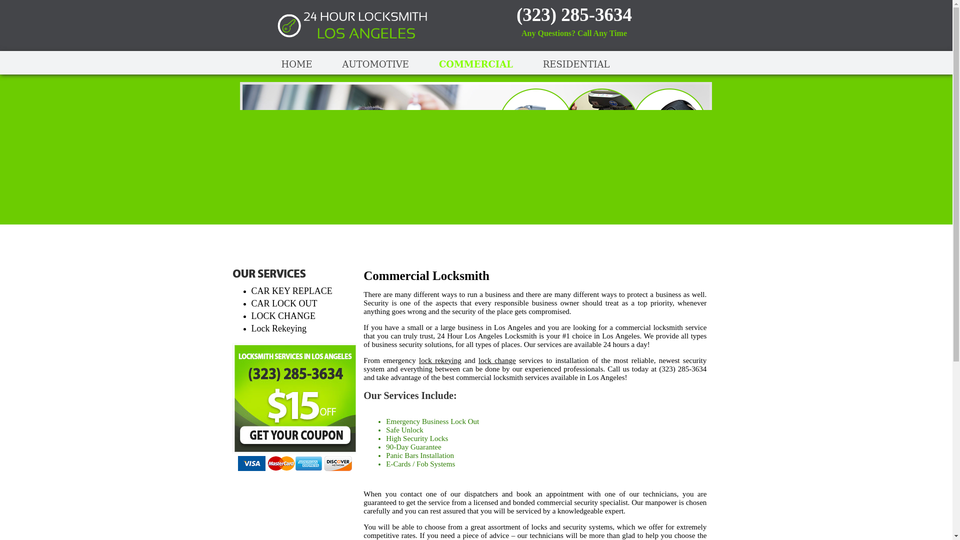 The image size is (960, 540). What do you see at coordinates (291, 291) in the screenshot?
I see `CAR KEY REPLACE` at bounding box center [291, 291].